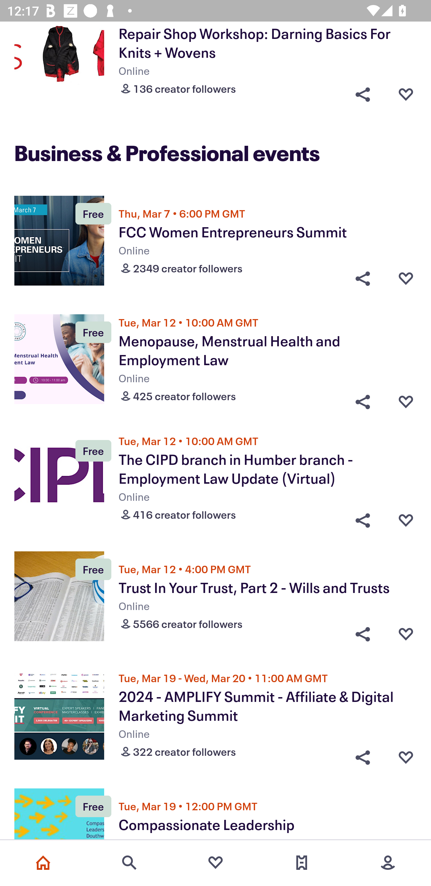 Image resolution: width=431 pixels, height=886 pixels. Describe the element at coordinates (129, 863) in the screenshot. I see `Search events` at that location.